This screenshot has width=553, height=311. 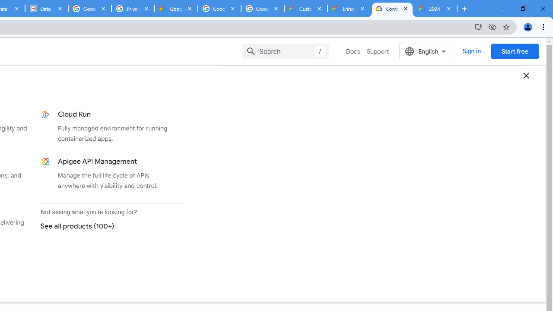 What do you see at coordinates (263, 9) in the screenshot?
I see `Google Workspace - Specific Terms` at bounding box center [263, 9].